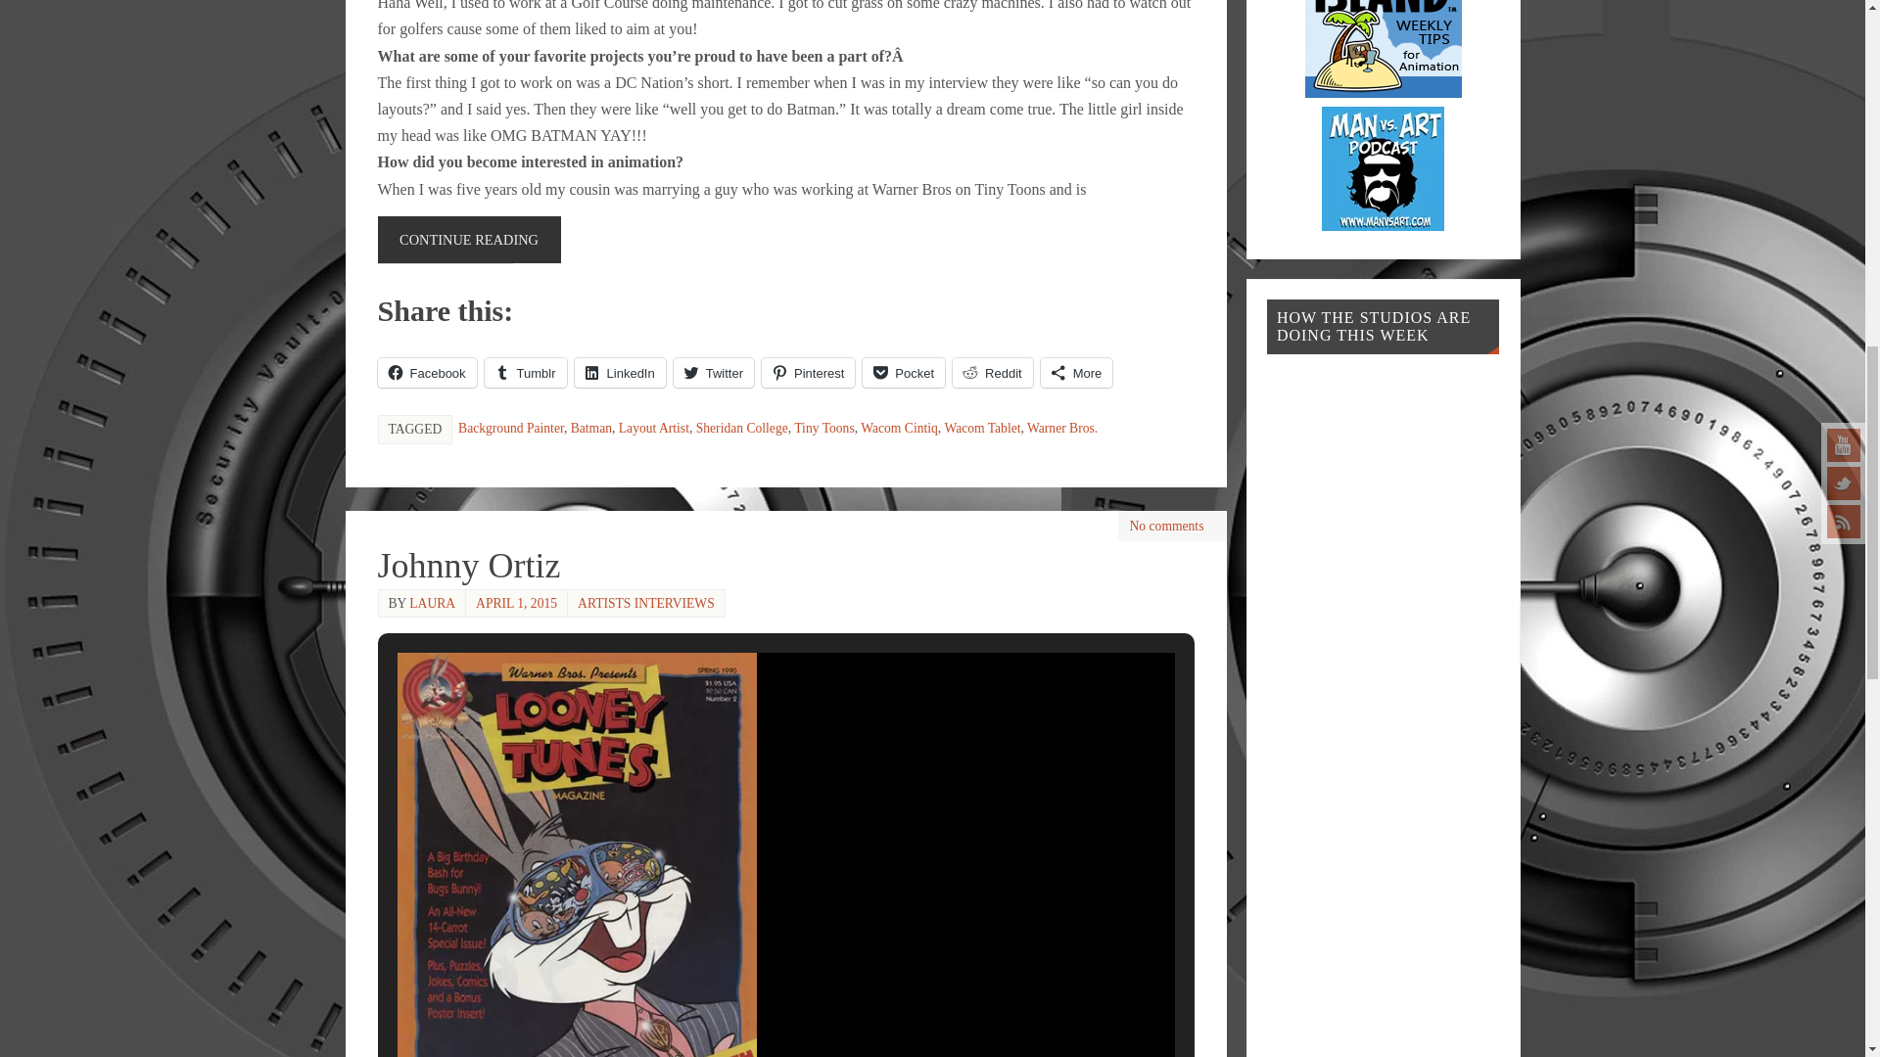  What do you see at coordinates (427, 373) in the screenshot?
I see `Facebook` at bounding box center [427, 373].